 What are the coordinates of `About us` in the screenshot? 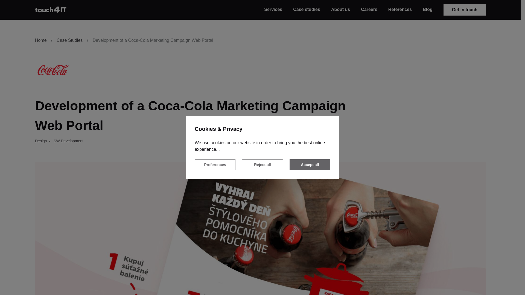 It's located at (341, 9).